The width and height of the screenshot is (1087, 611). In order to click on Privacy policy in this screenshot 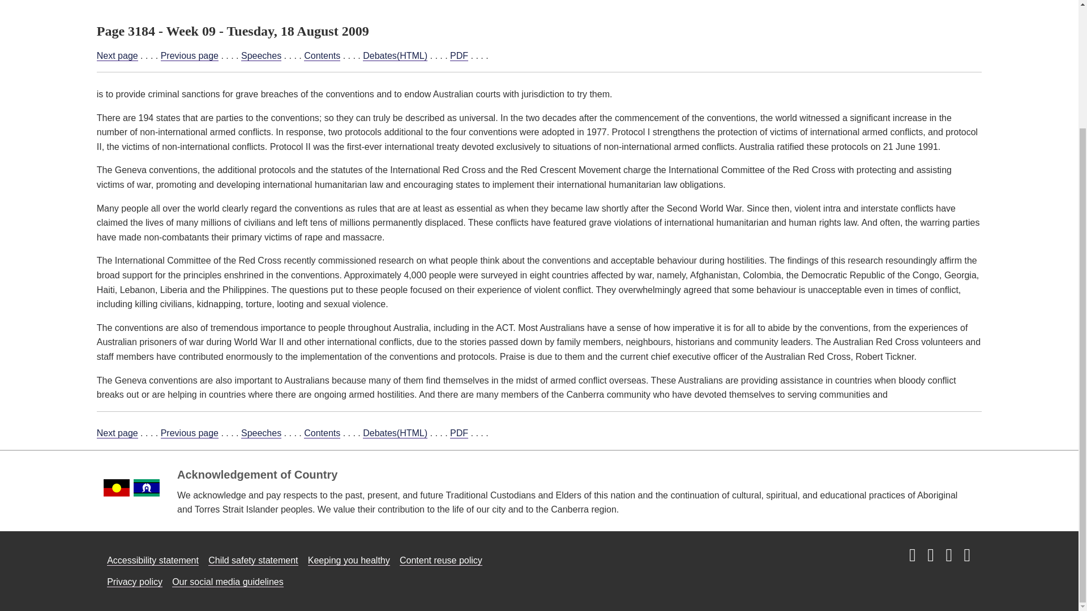, I will do `click(134, 582)`.